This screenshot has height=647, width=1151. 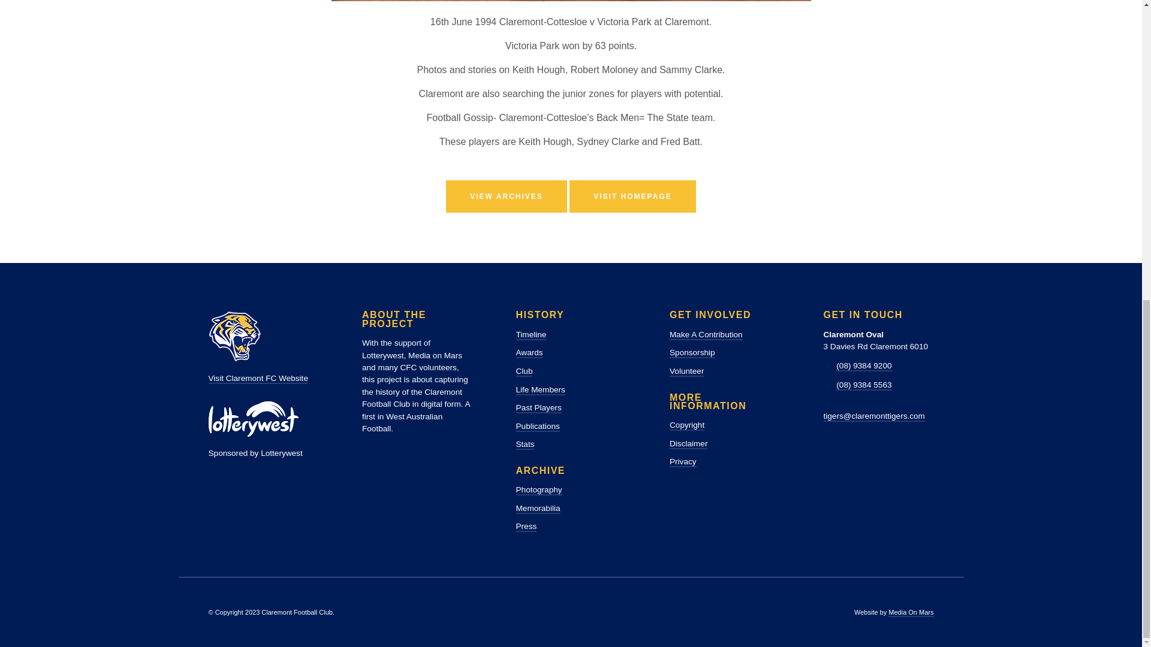 What do you see at coordinates (538, 408) in the screenshot?
I see `Past Players` at bounding box center [538, 408].